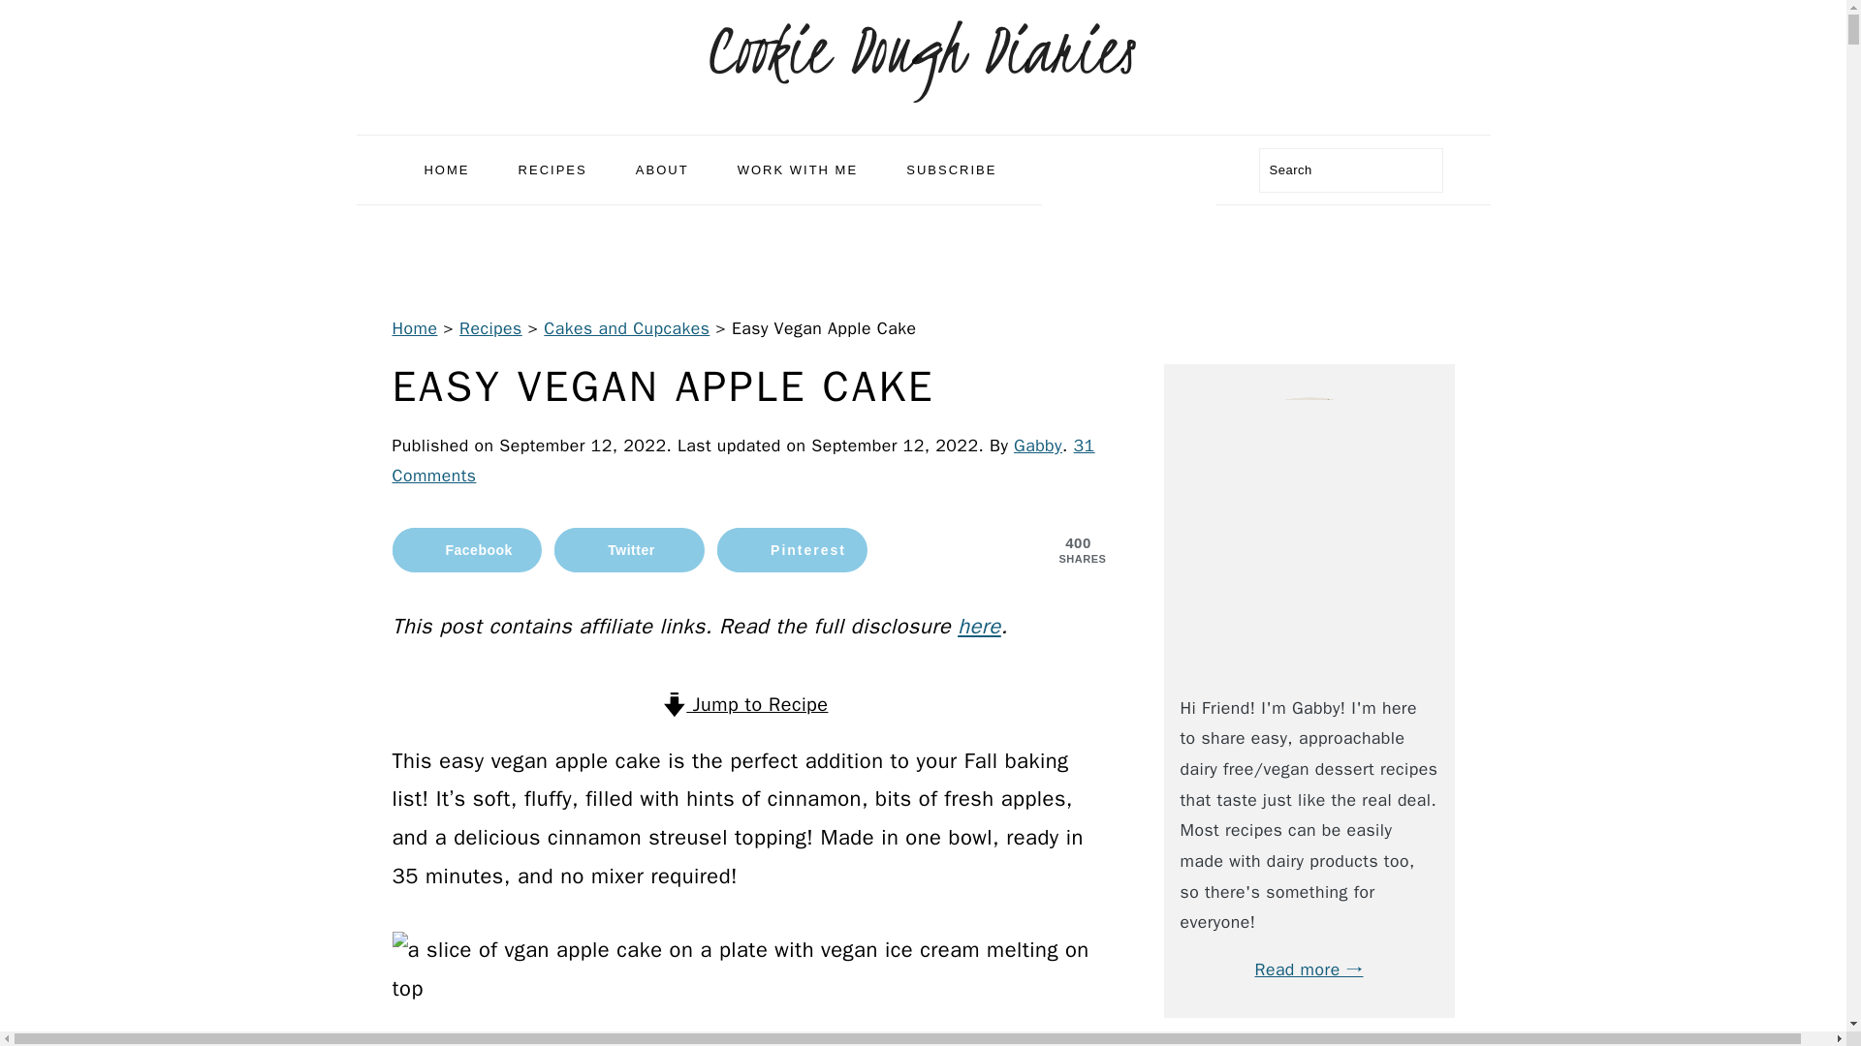 The width and height of the screenshot is (1861, 1046). Describe the element at coordinates (552, 169) in the screenshot. I see `RECIPES` at that location.